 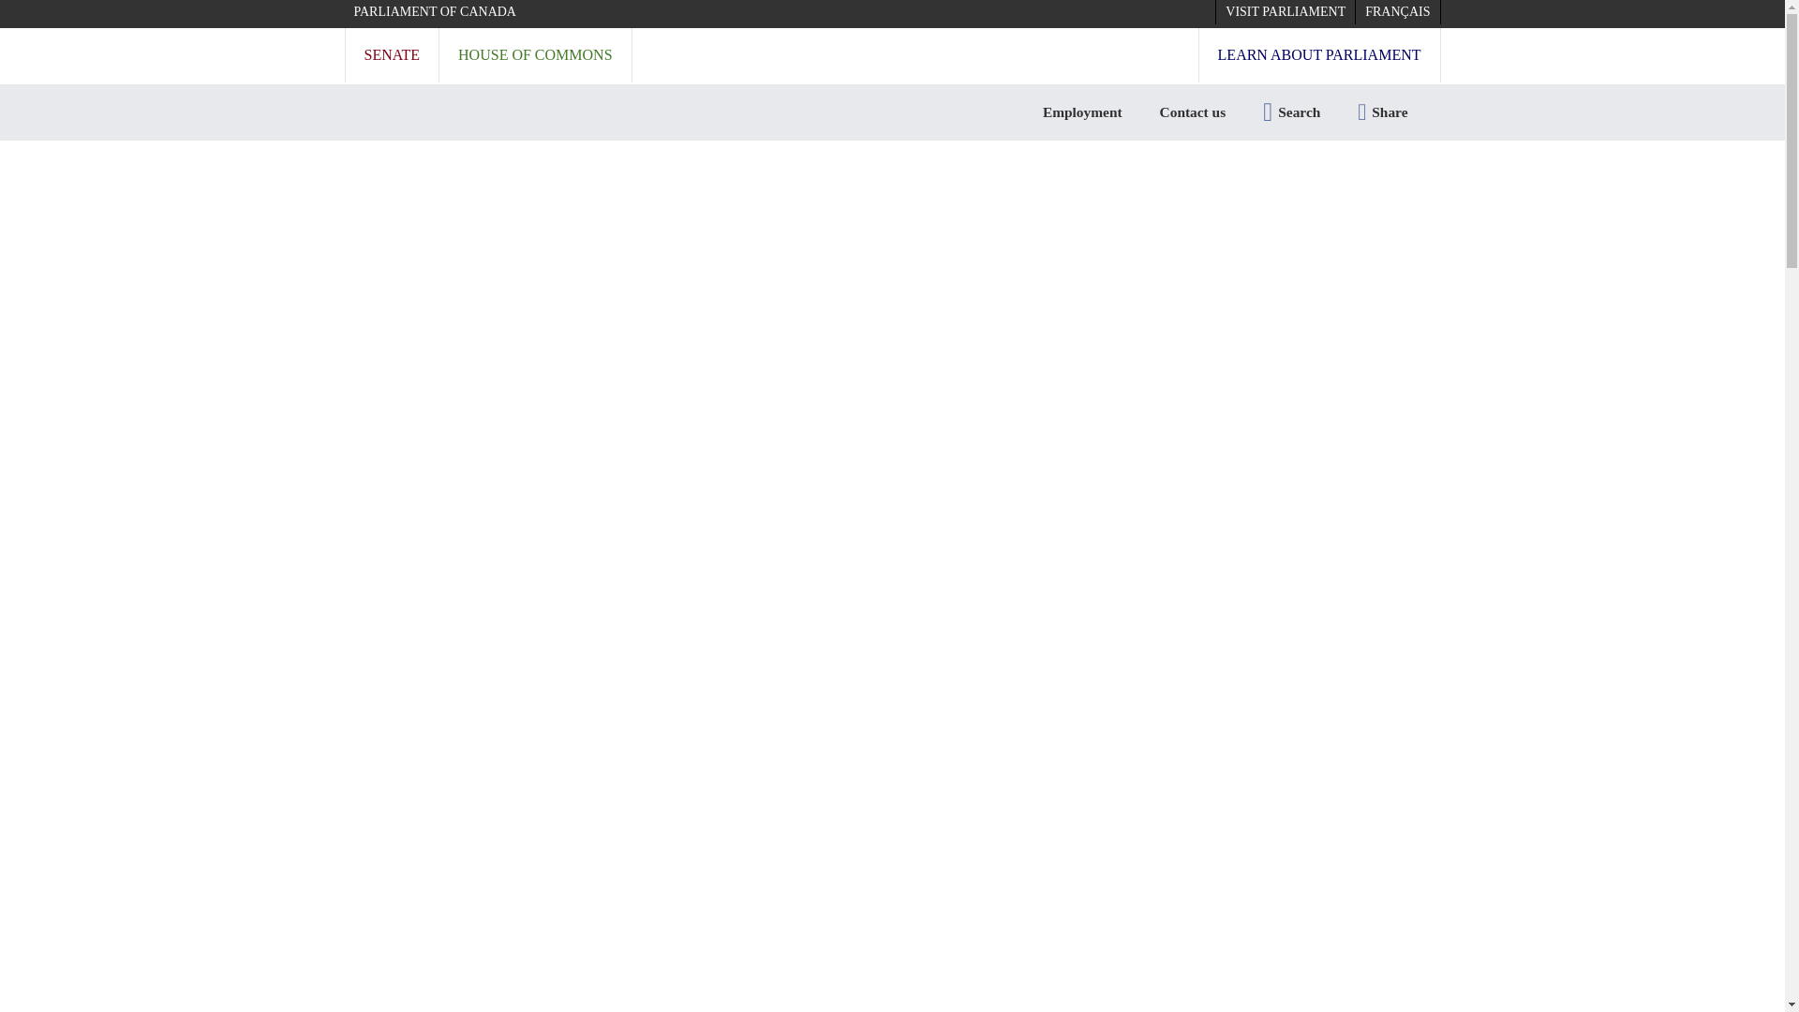 What do you see at coordinates (1192, 112) in the screenshot?
I see `Contact us` at bounding box center [1192, 112].